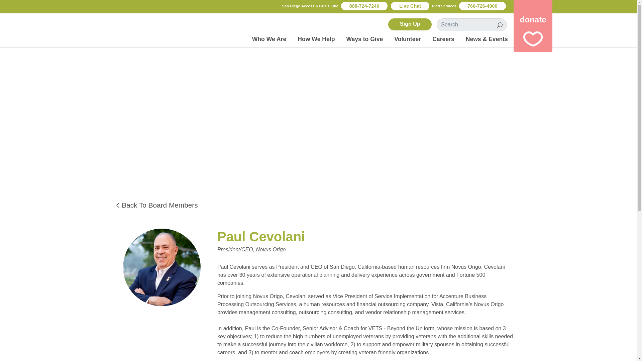 The height and width of the screenshot is (361, 642). Describe the element at coordinates (117, 29) in the screenshot. I see `North Country` at that location.